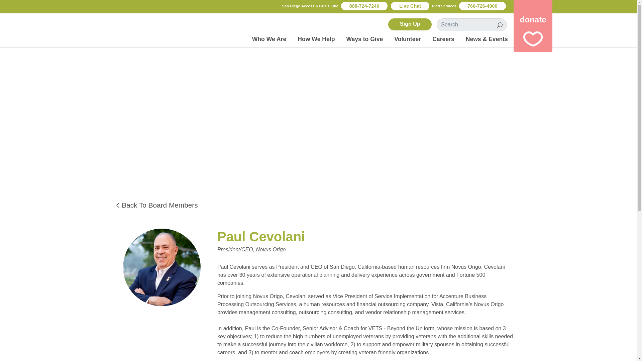 The height and width of the screenshot is (361, 642). Describe the element at coordinates (117, 29) in the screenshot. I see `North Country` at that location.